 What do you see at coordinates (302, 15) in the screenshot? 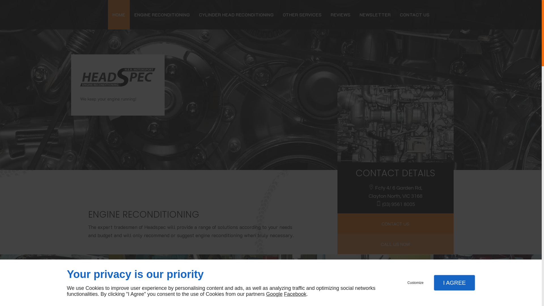
I see `OTHER SERVICES` at bounding box center [302, 15].